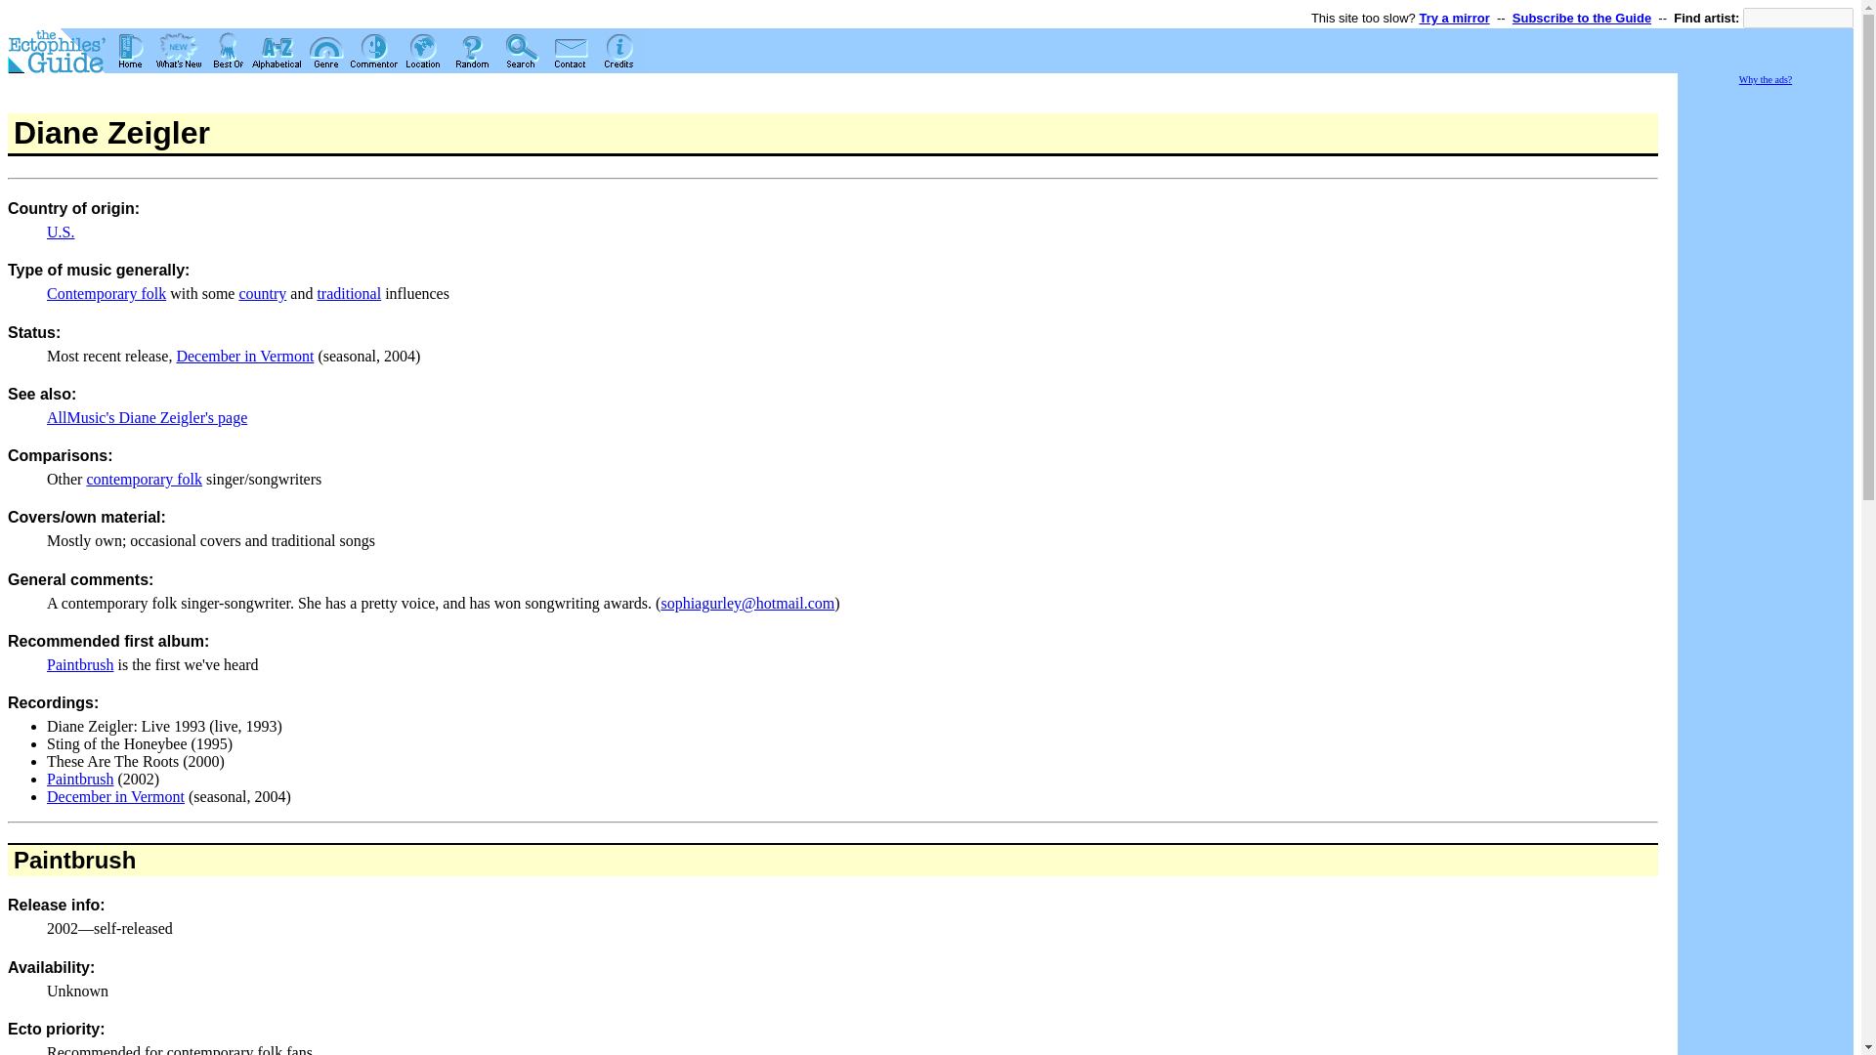  What do you see at coordinates (115, 796) in the screenshot?
I see `December in Vermont` at bounding box center [115, 796].